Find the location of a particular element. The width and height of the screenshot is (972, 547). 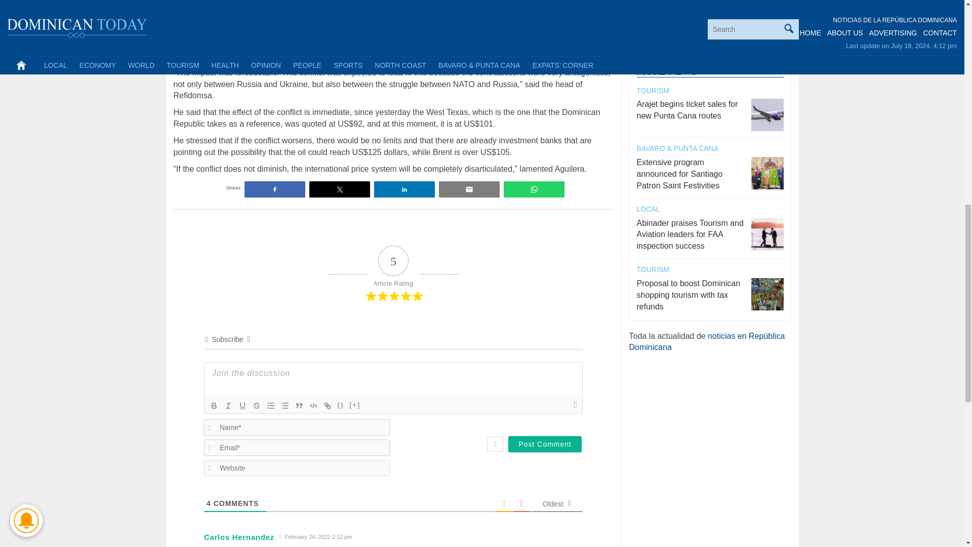

ordered is located at coordinates (270, 406).